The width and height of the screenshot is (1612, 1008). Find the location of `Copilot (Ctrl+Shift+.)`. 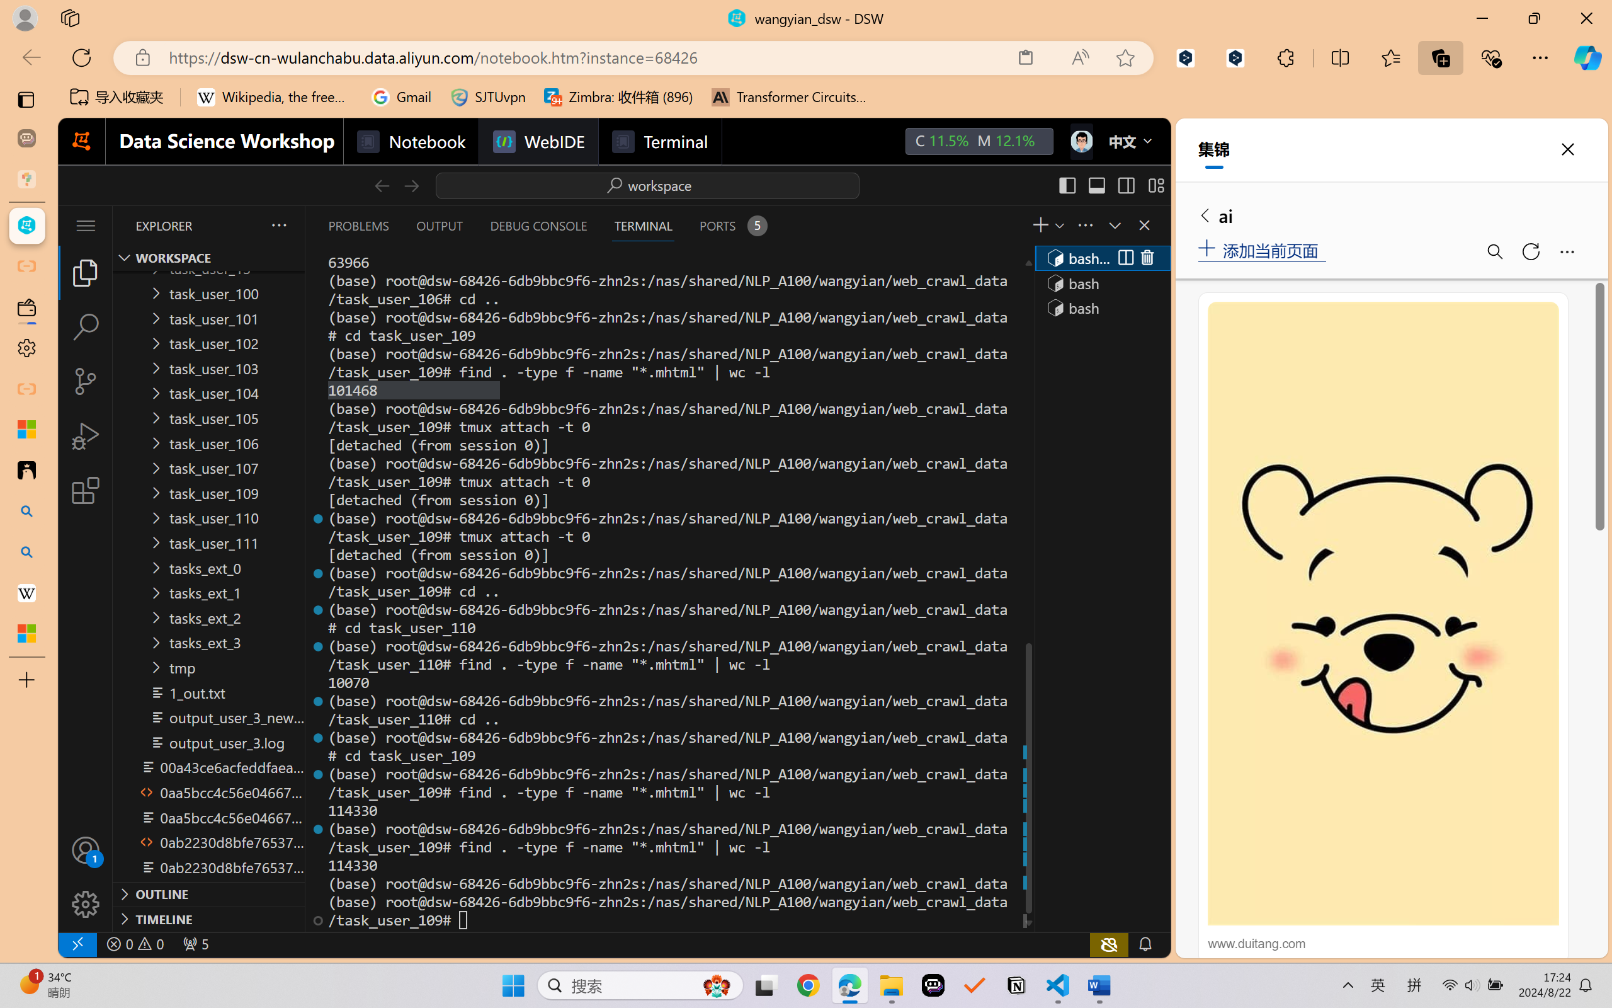

Copilot (Ctrl+Shift+.) is located at coordinates (1587, 57).